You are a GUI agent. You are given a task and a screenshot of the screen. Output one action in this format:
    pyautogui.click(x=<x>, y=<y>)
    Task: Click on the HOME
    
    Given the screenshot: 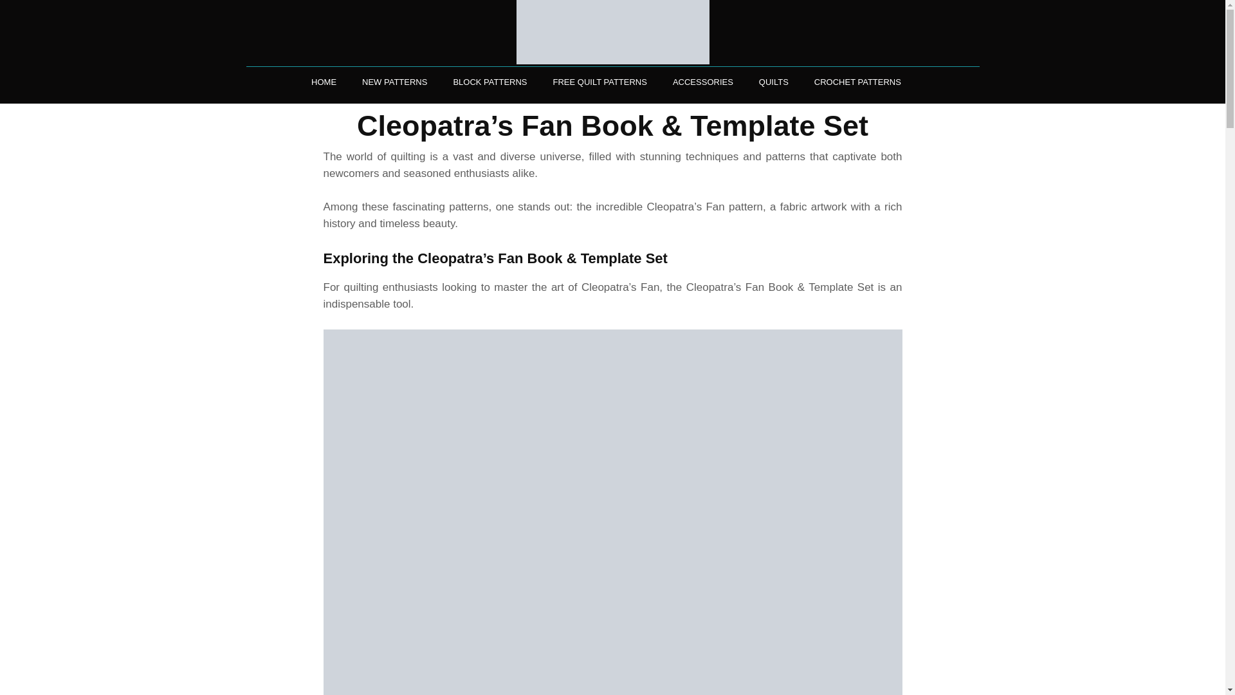 What is the action you would take?
    pyautogui.click(x=324, y=82)
    